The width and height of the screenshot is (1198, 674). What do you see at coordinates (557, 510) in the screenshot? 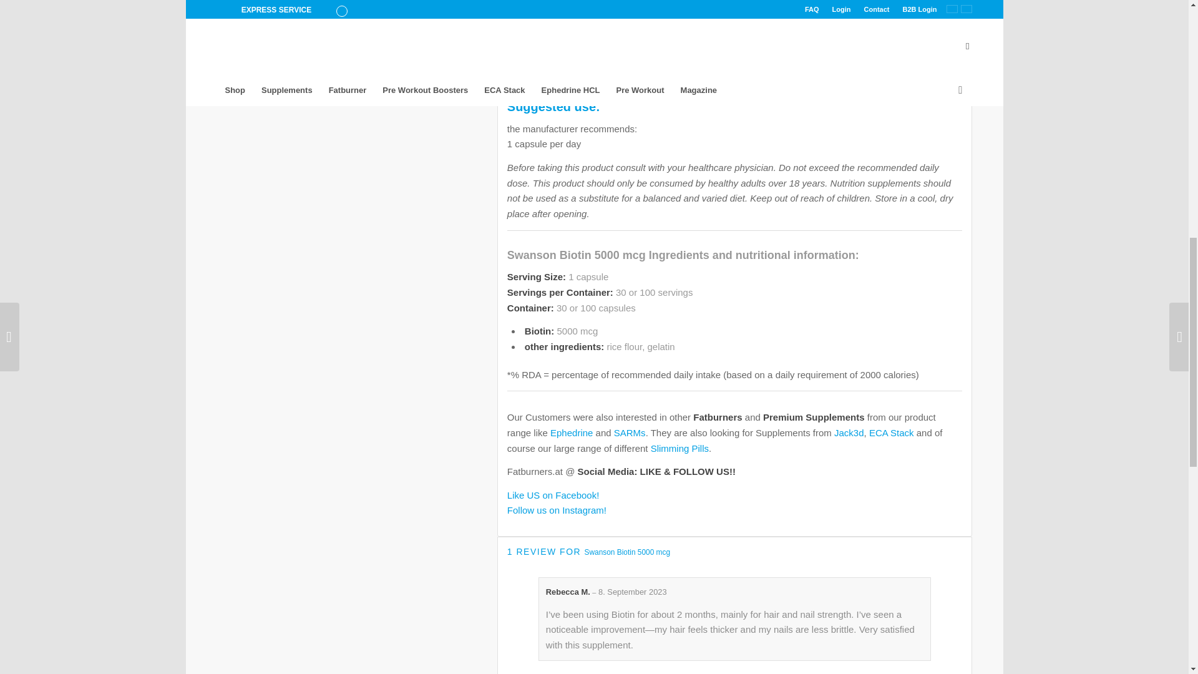
I see `Follow us on Instagram` at bounding box center [557, 510].